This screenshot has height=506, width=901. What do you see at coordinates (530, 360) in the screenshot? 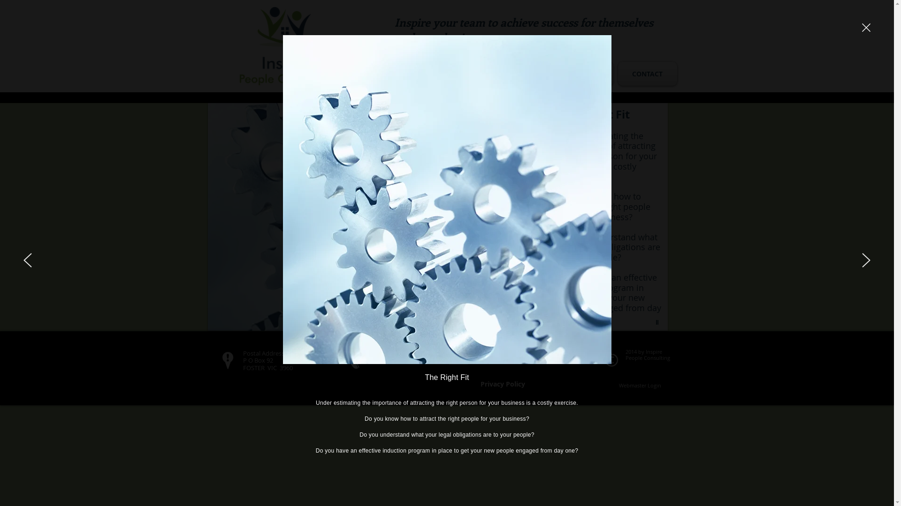
I see `inspirepeopleconsulting@gmail.com` at bounding box center [530, 360].